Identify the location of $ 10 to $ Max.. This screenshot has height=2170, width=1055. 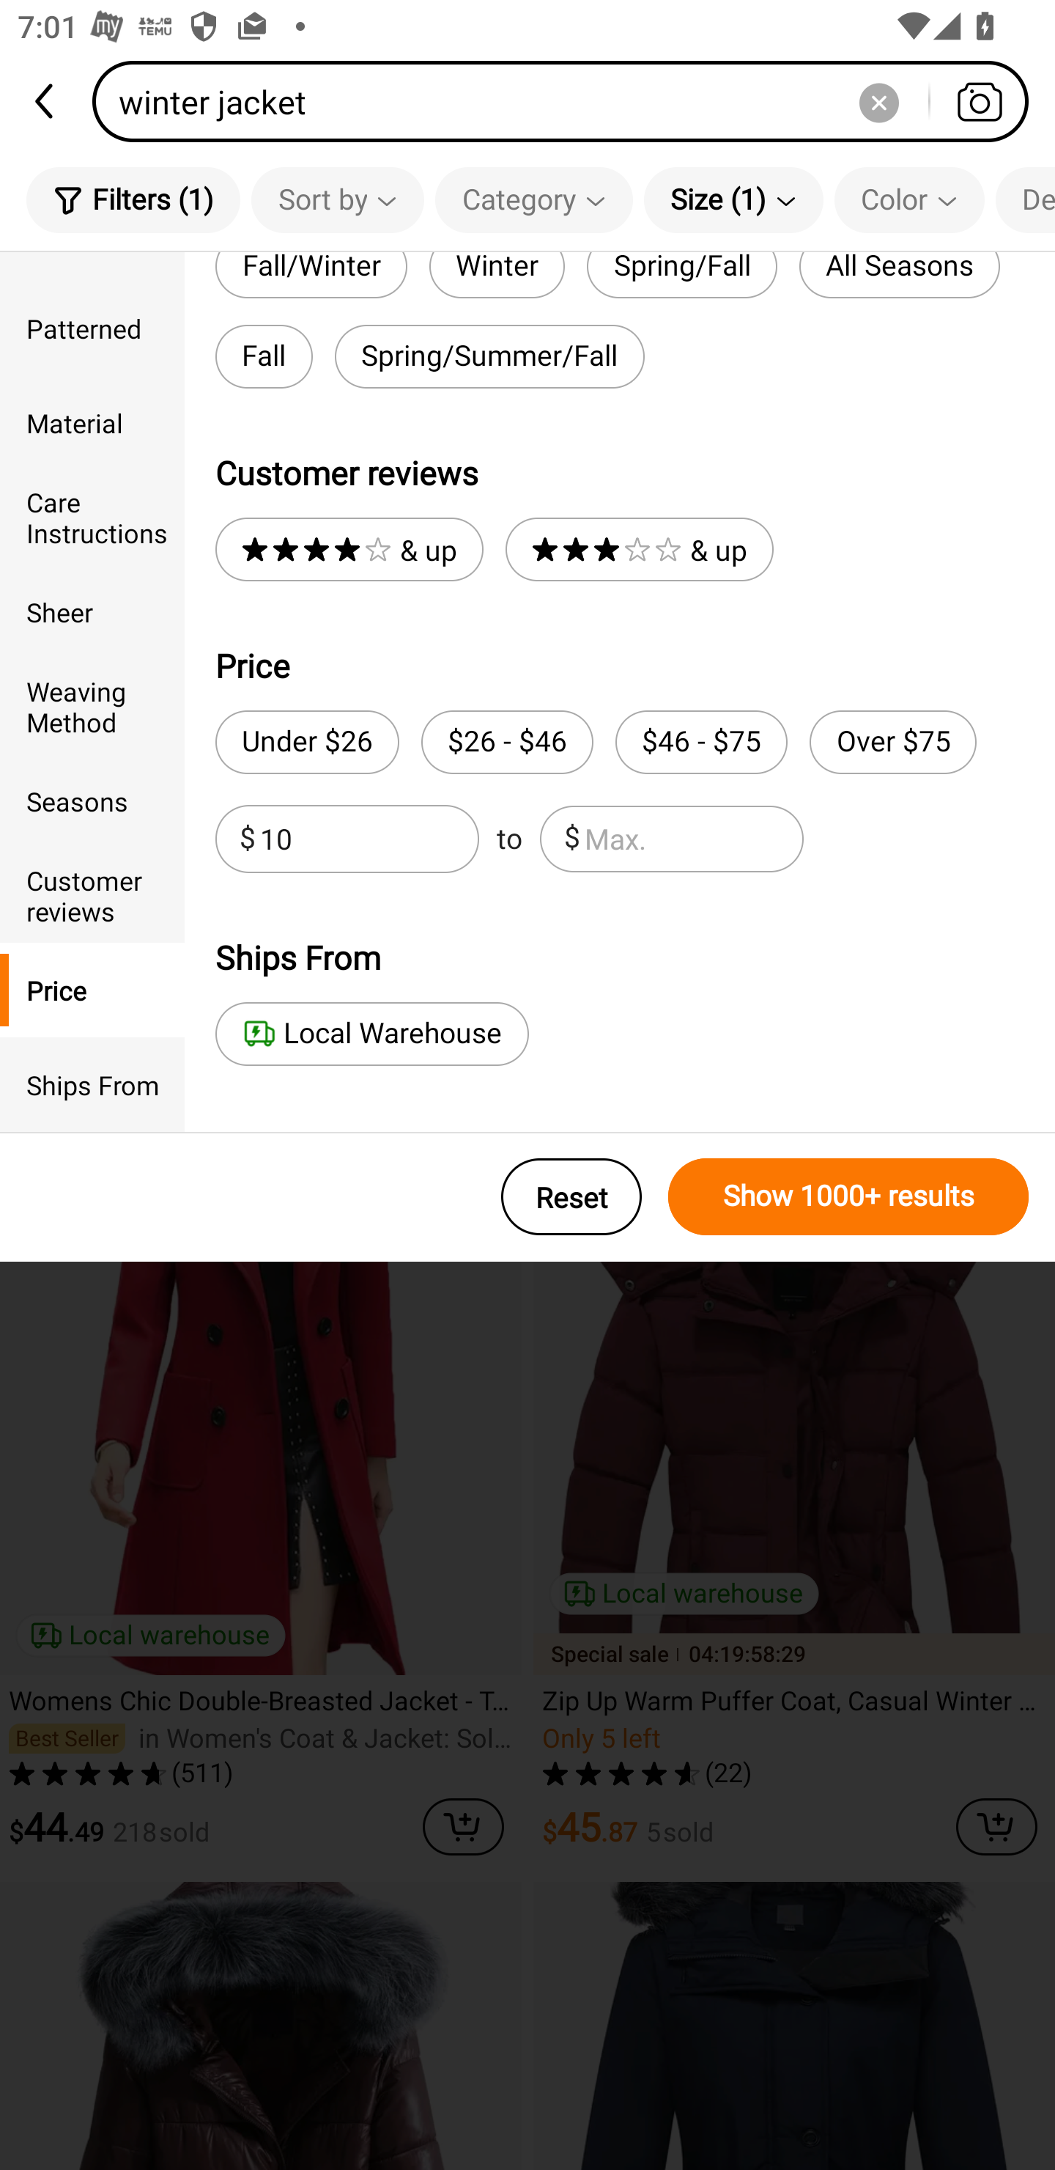
(509, 839).